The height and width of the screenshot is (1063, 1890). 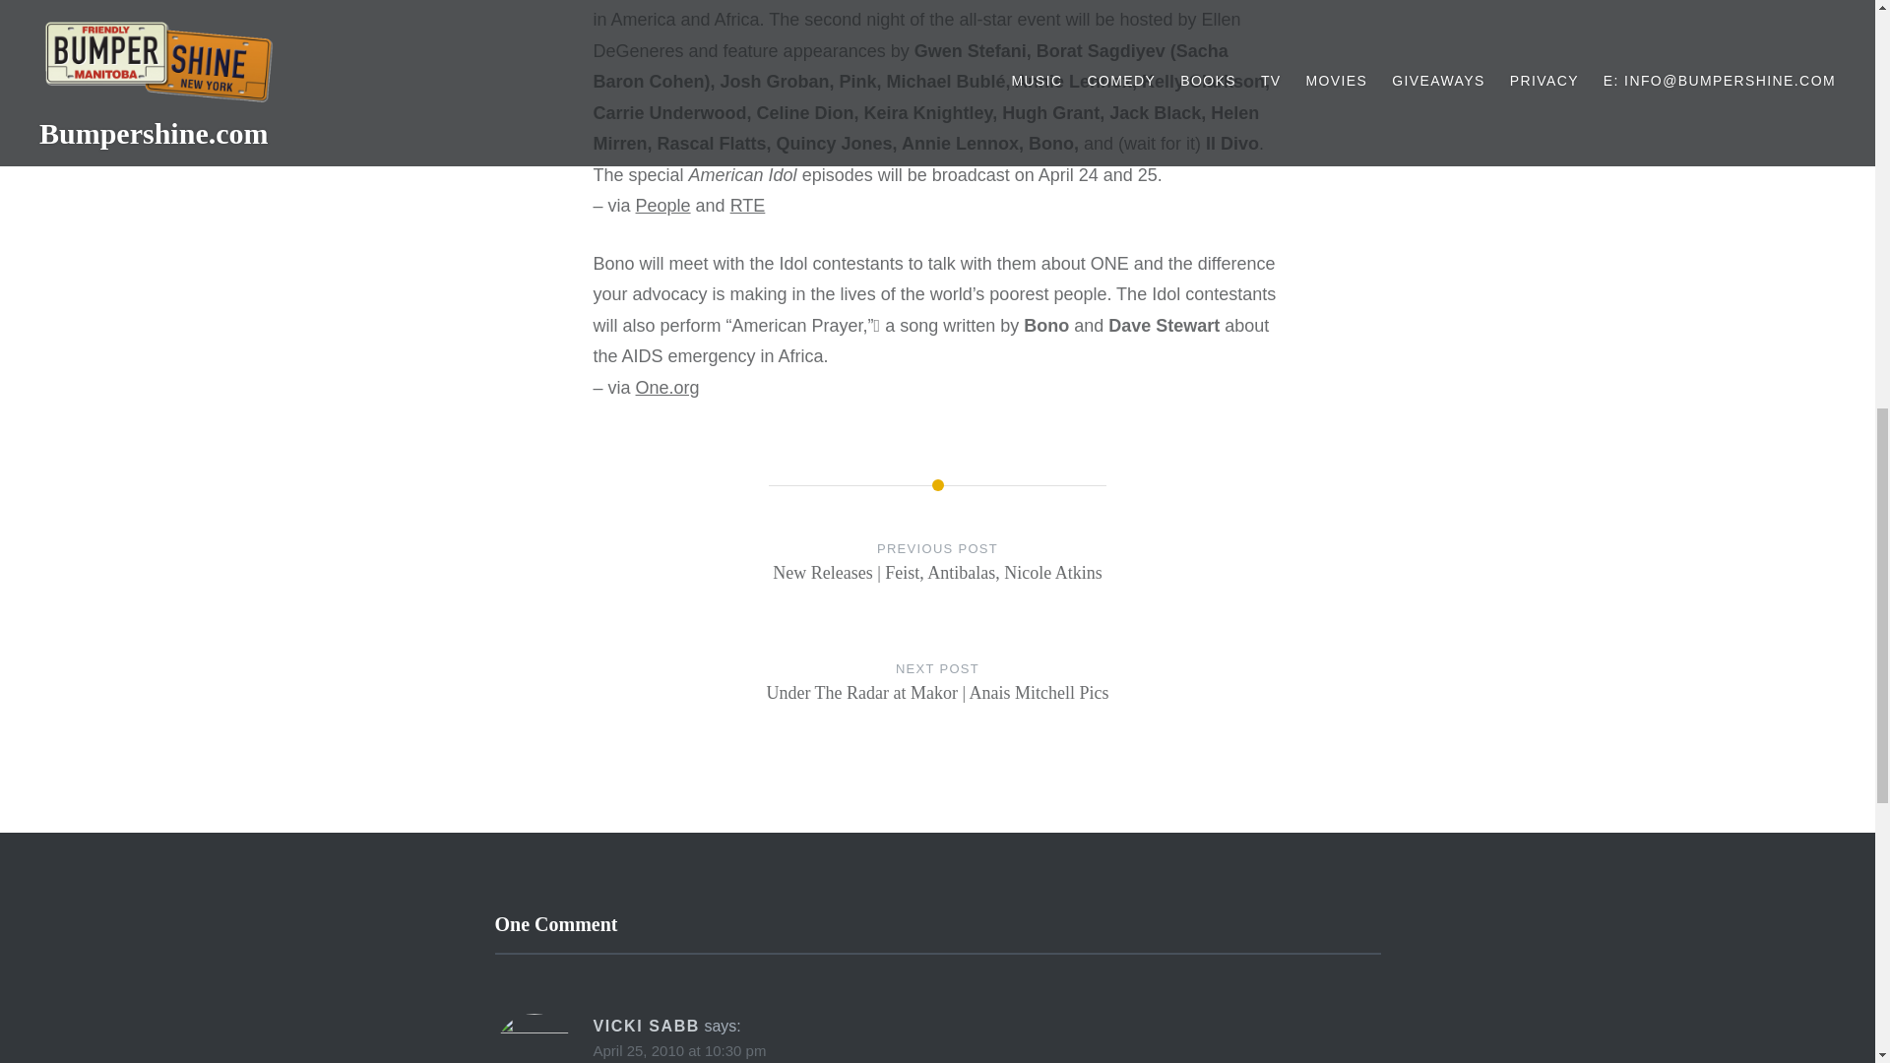 What do you see at coordinates (667, 388) in the screenshot?
I see `One.org` at bounding box center [667, 388].